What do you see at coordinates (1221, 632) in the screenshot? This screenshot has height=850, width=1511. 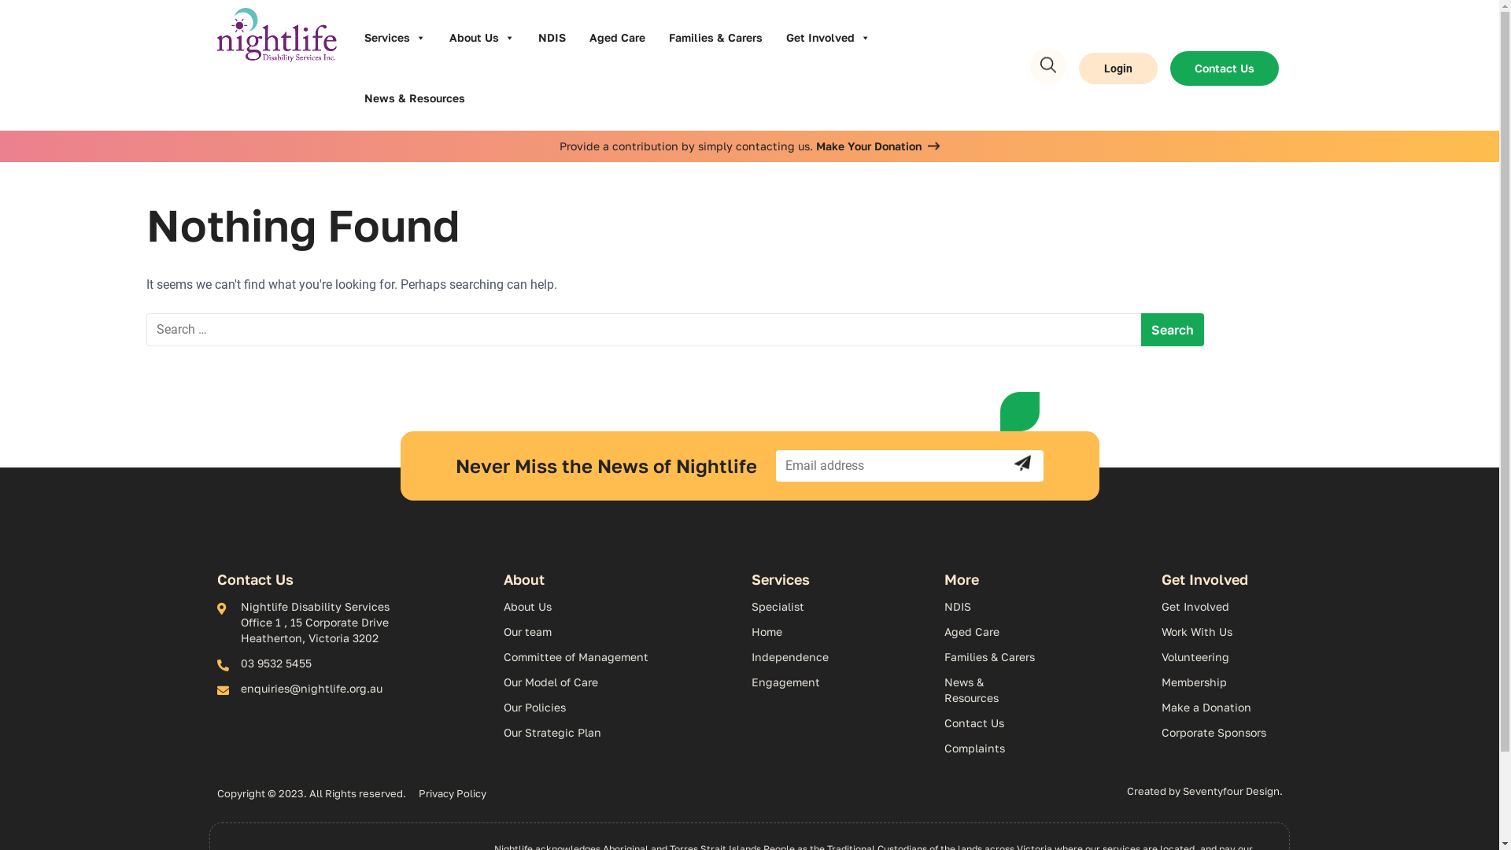 I see `Work With Us` at bounding box center [1221, 632].